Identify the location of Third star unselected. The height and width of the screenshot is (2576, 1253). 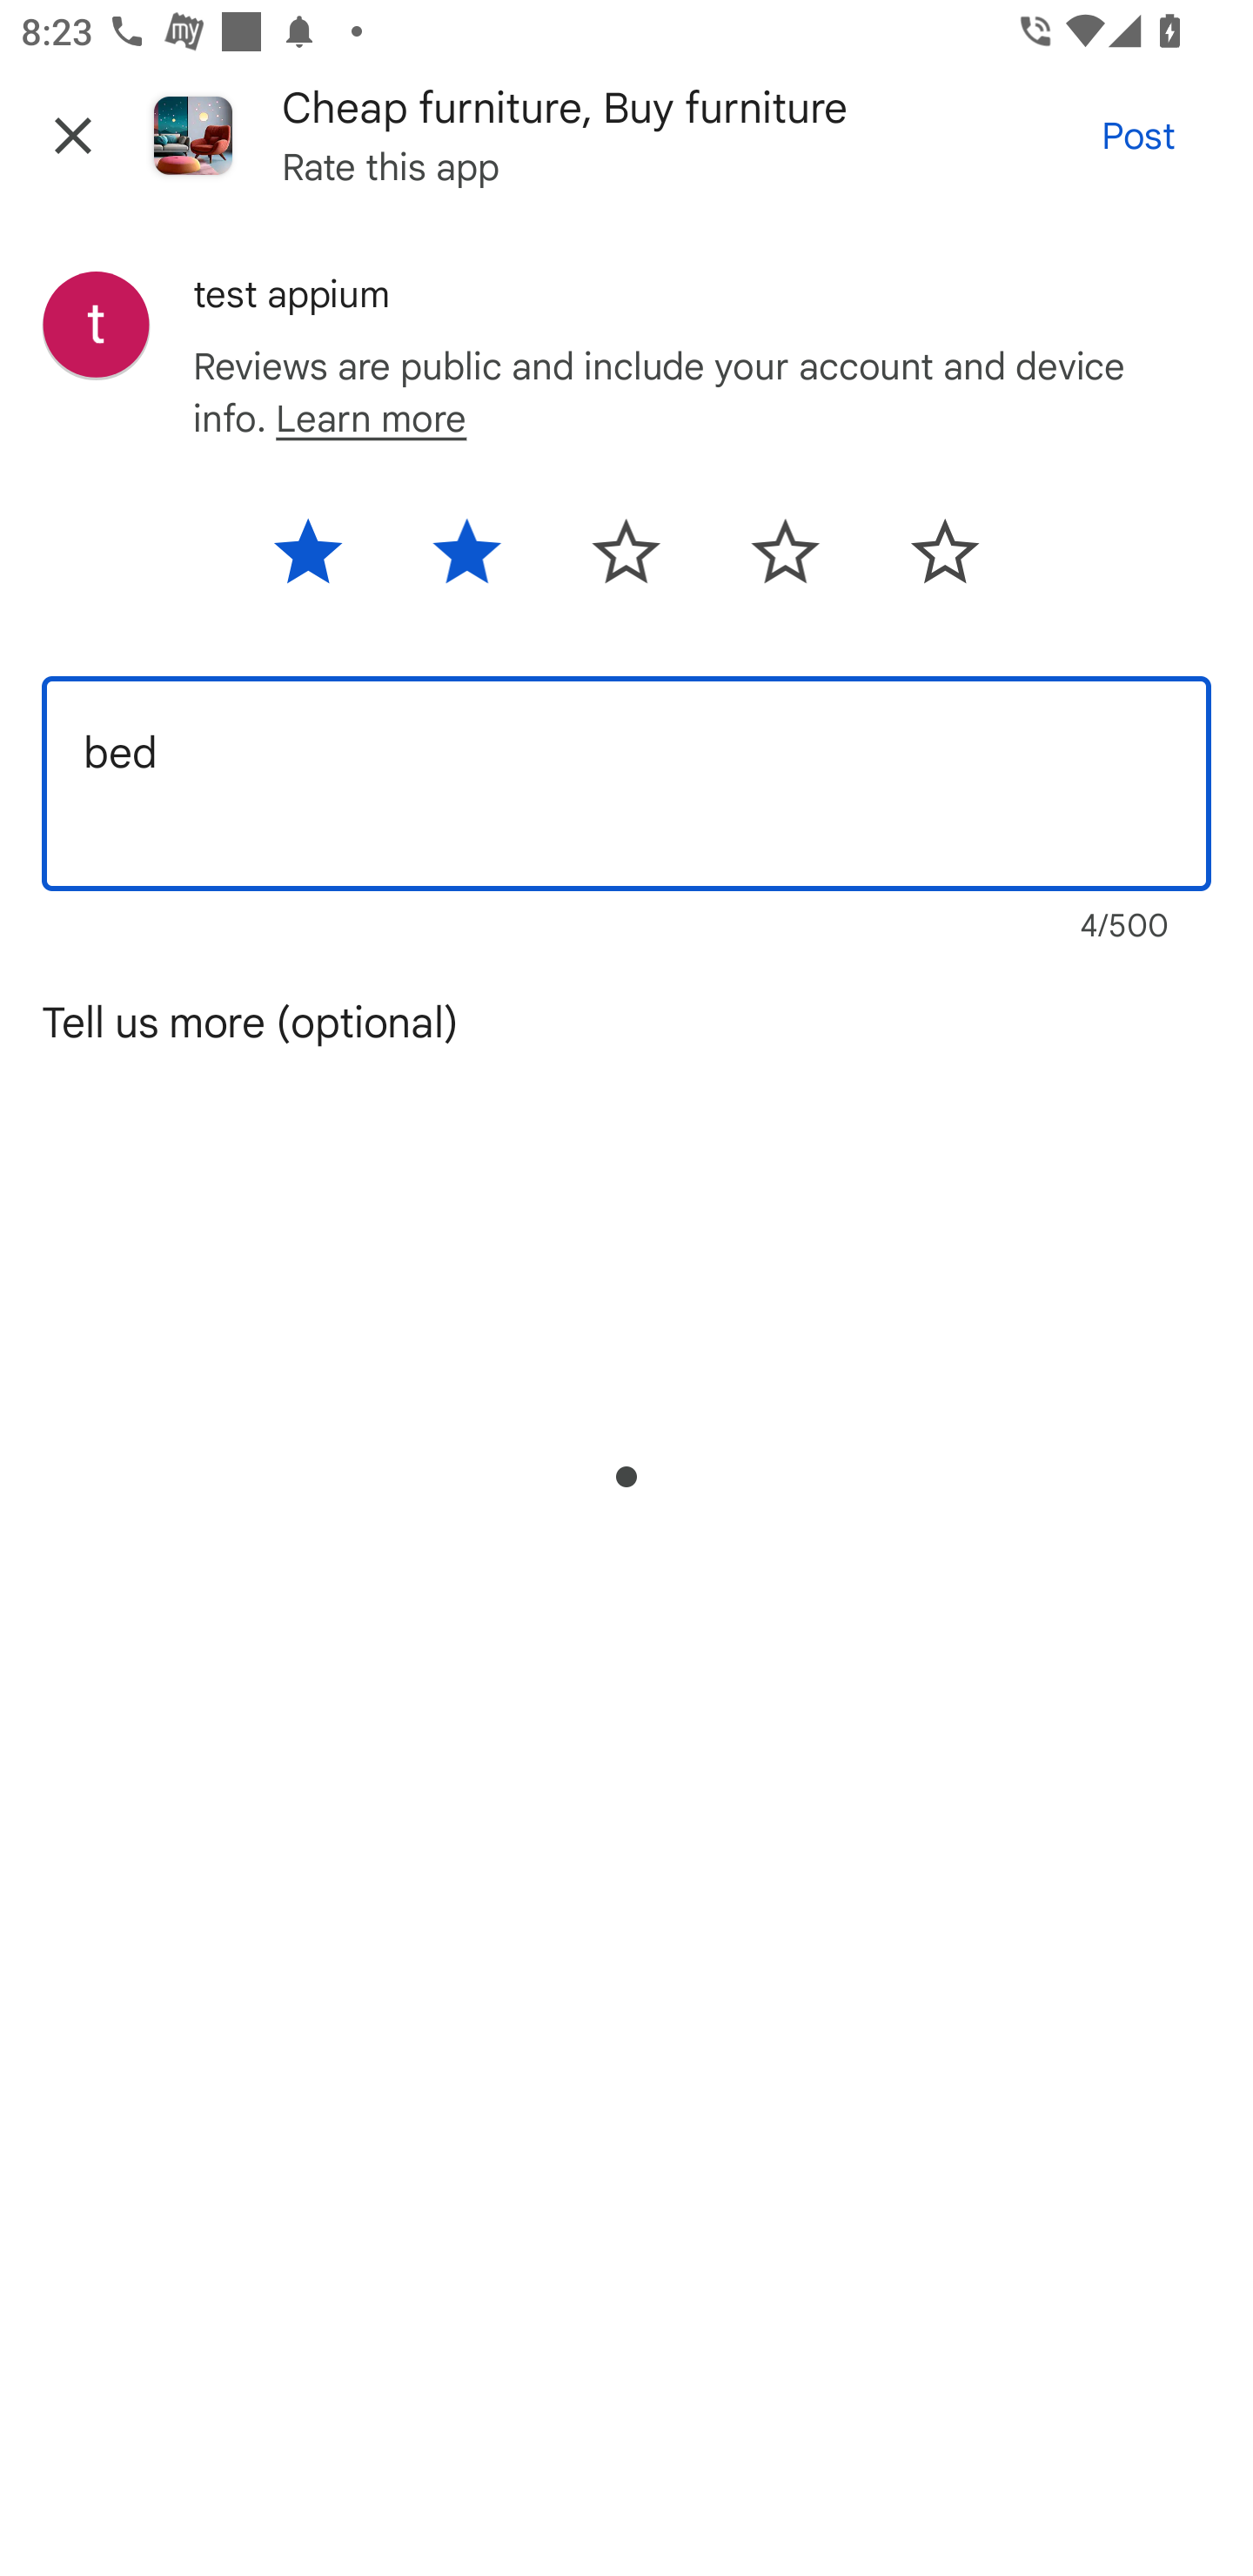
(625, 561).